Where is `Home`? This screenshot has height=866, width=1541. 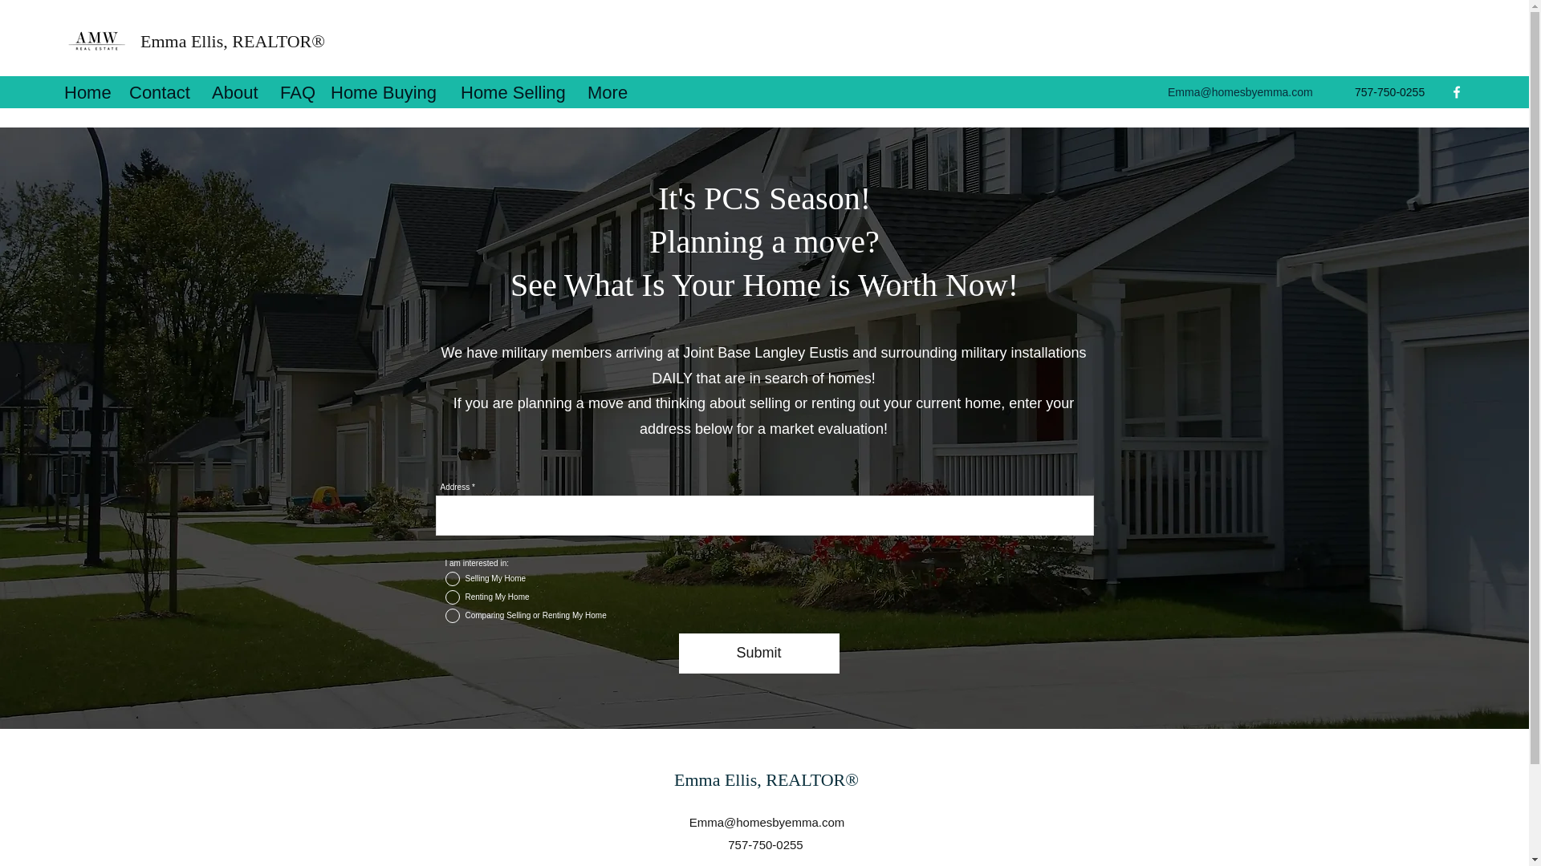
Home is located at coordinates (88, 91).